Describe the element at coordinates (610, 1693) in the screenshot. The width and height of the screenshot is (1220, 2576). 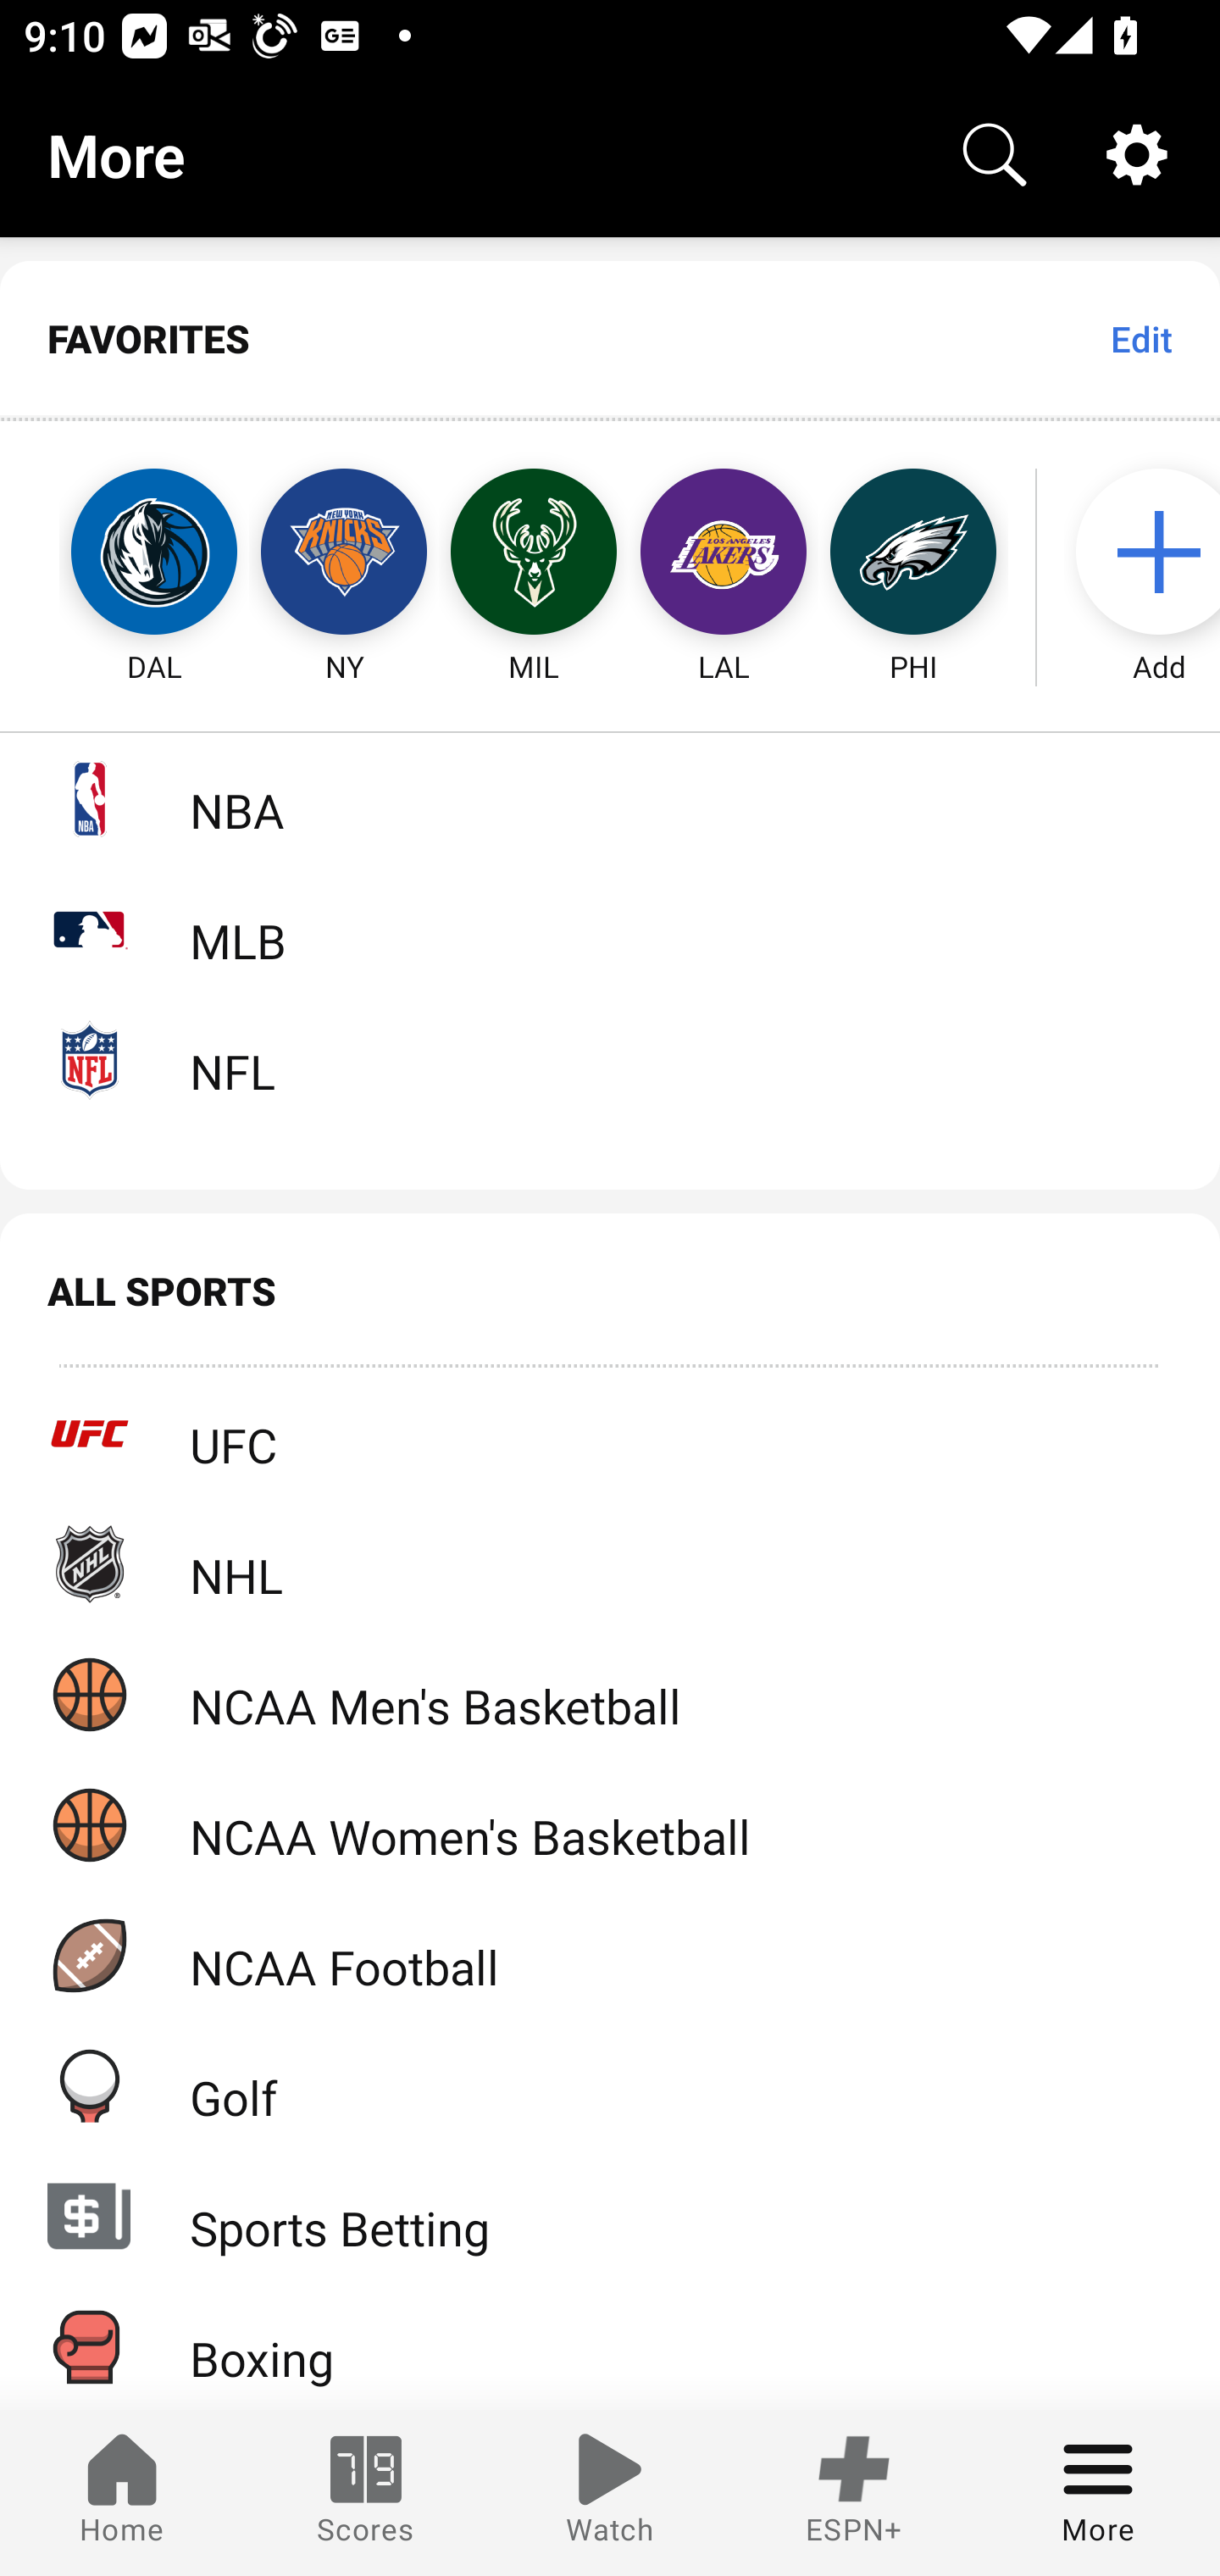
I see `NCAA Men's Basketball` at that location.